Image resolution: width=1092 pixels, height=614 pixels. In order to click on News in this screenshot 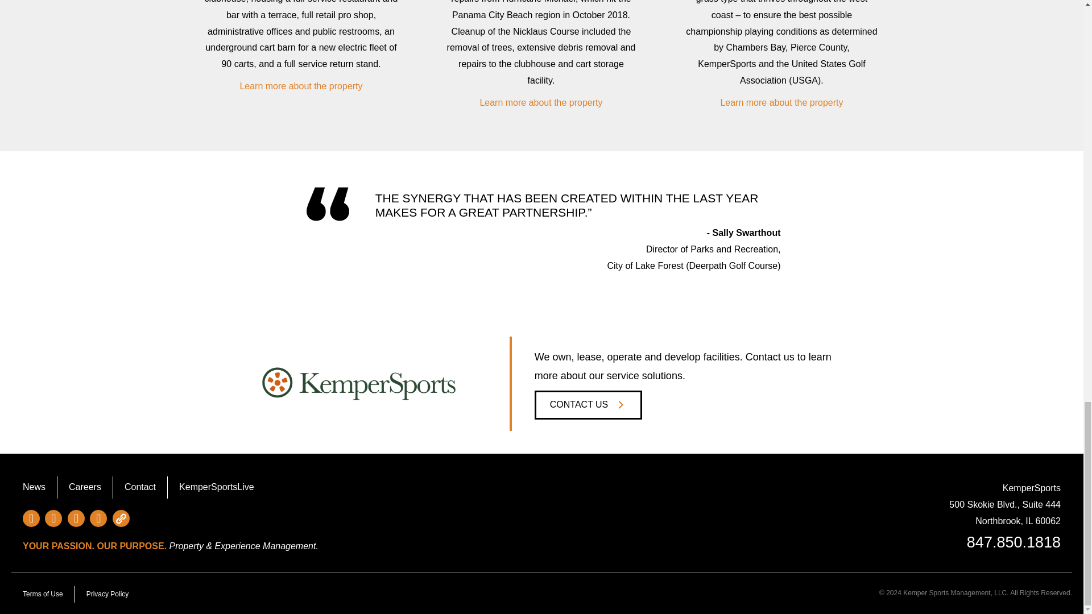, I will do `click(34, 487)`.